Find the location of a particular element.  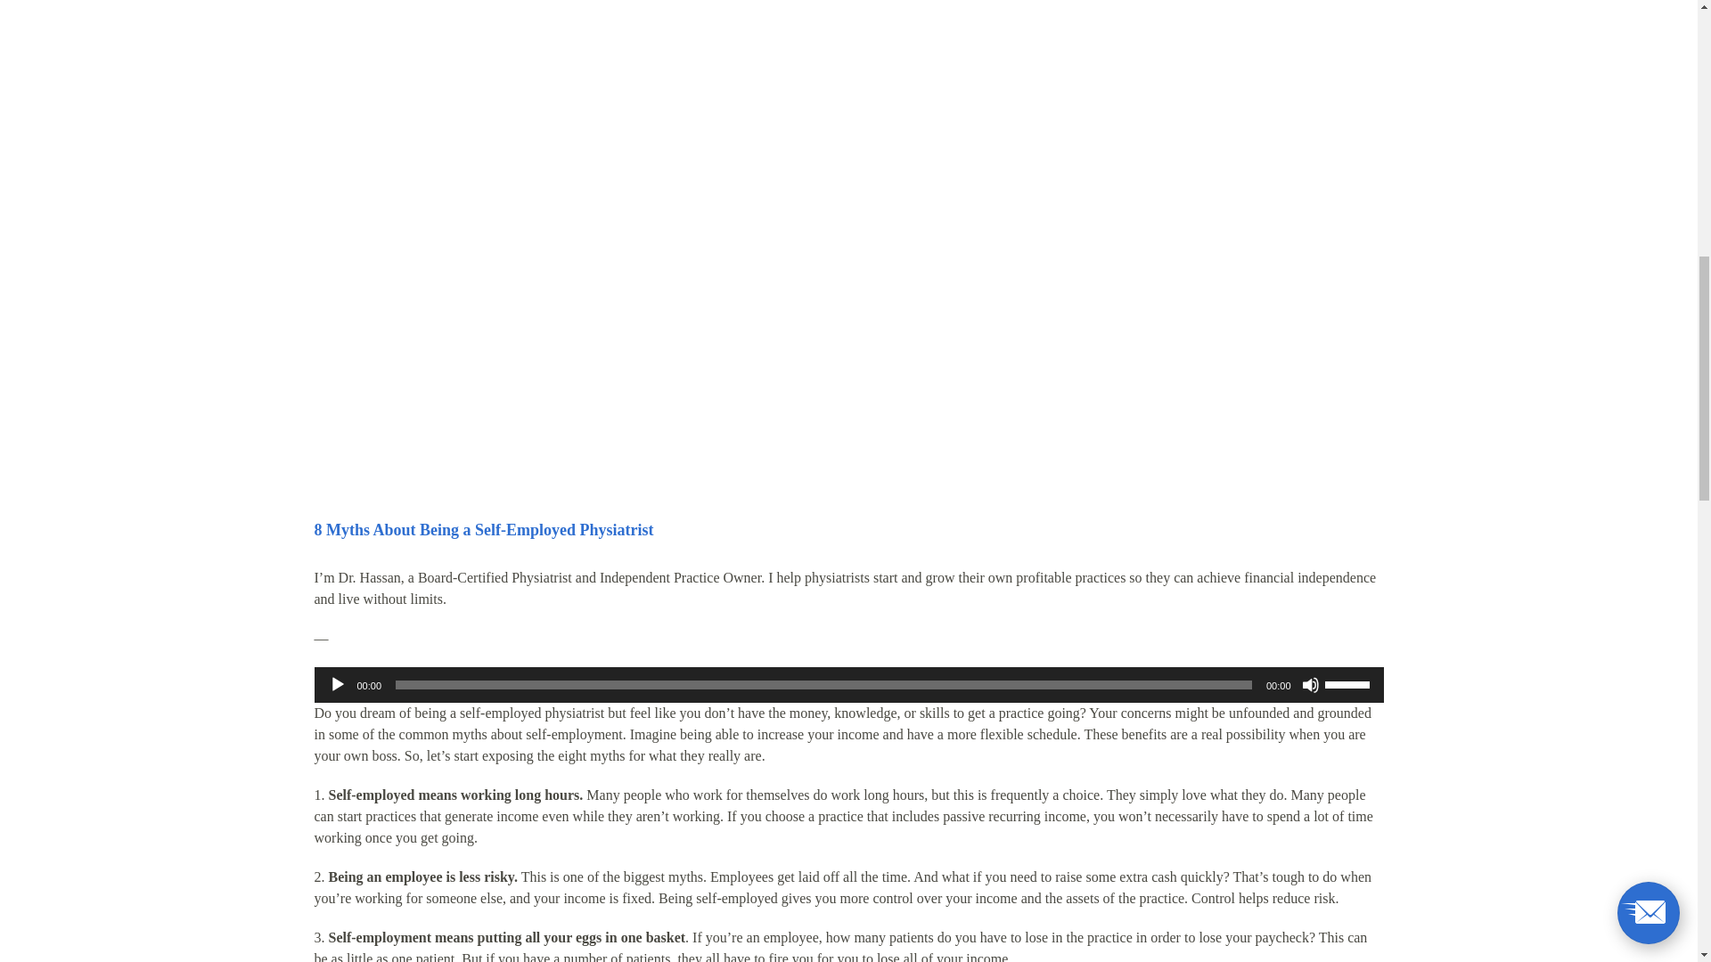

Mute is located at coordinates (1310, 684).